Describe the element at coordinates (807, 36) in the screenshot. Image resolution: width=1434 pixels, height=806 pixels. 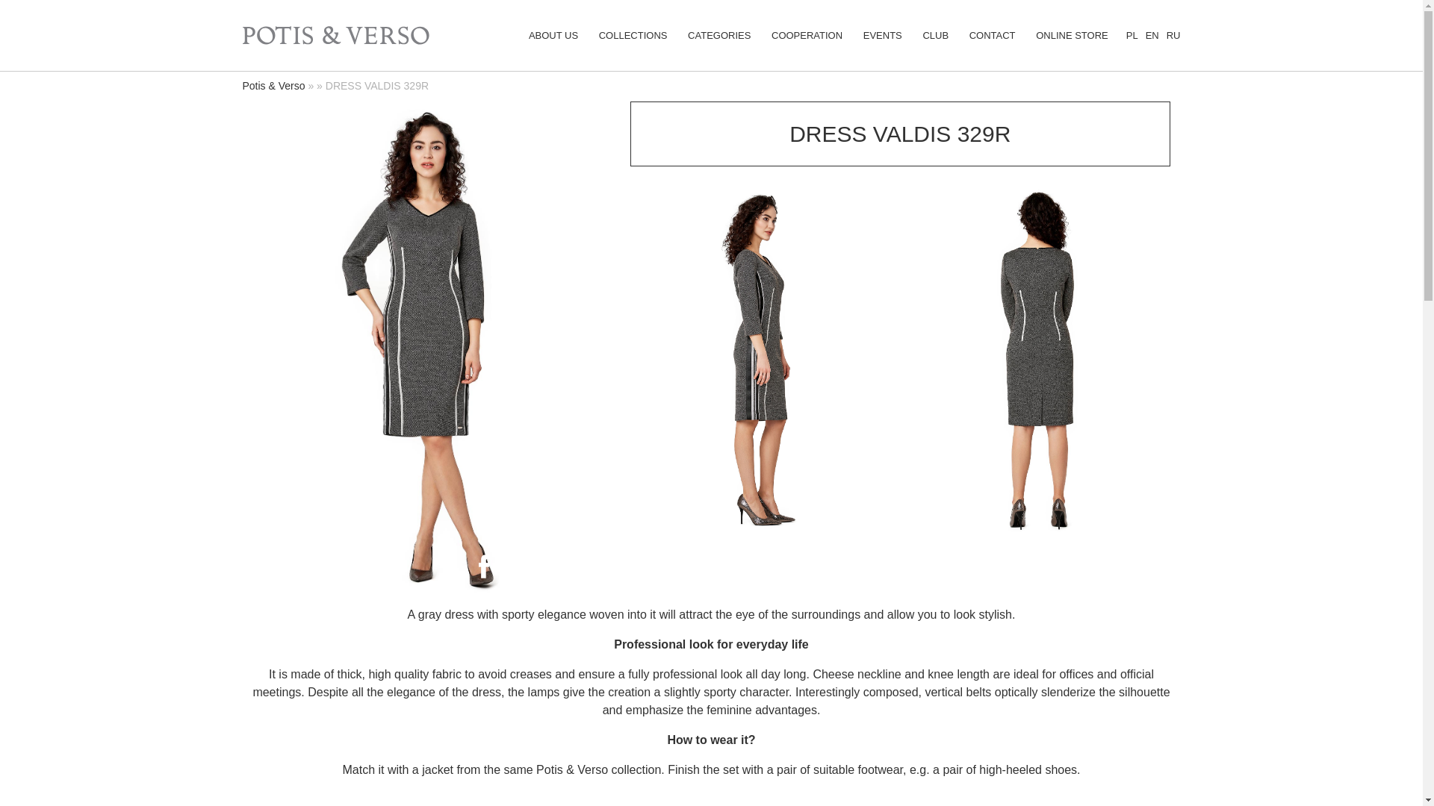
I see `COOPERATION` at that location.